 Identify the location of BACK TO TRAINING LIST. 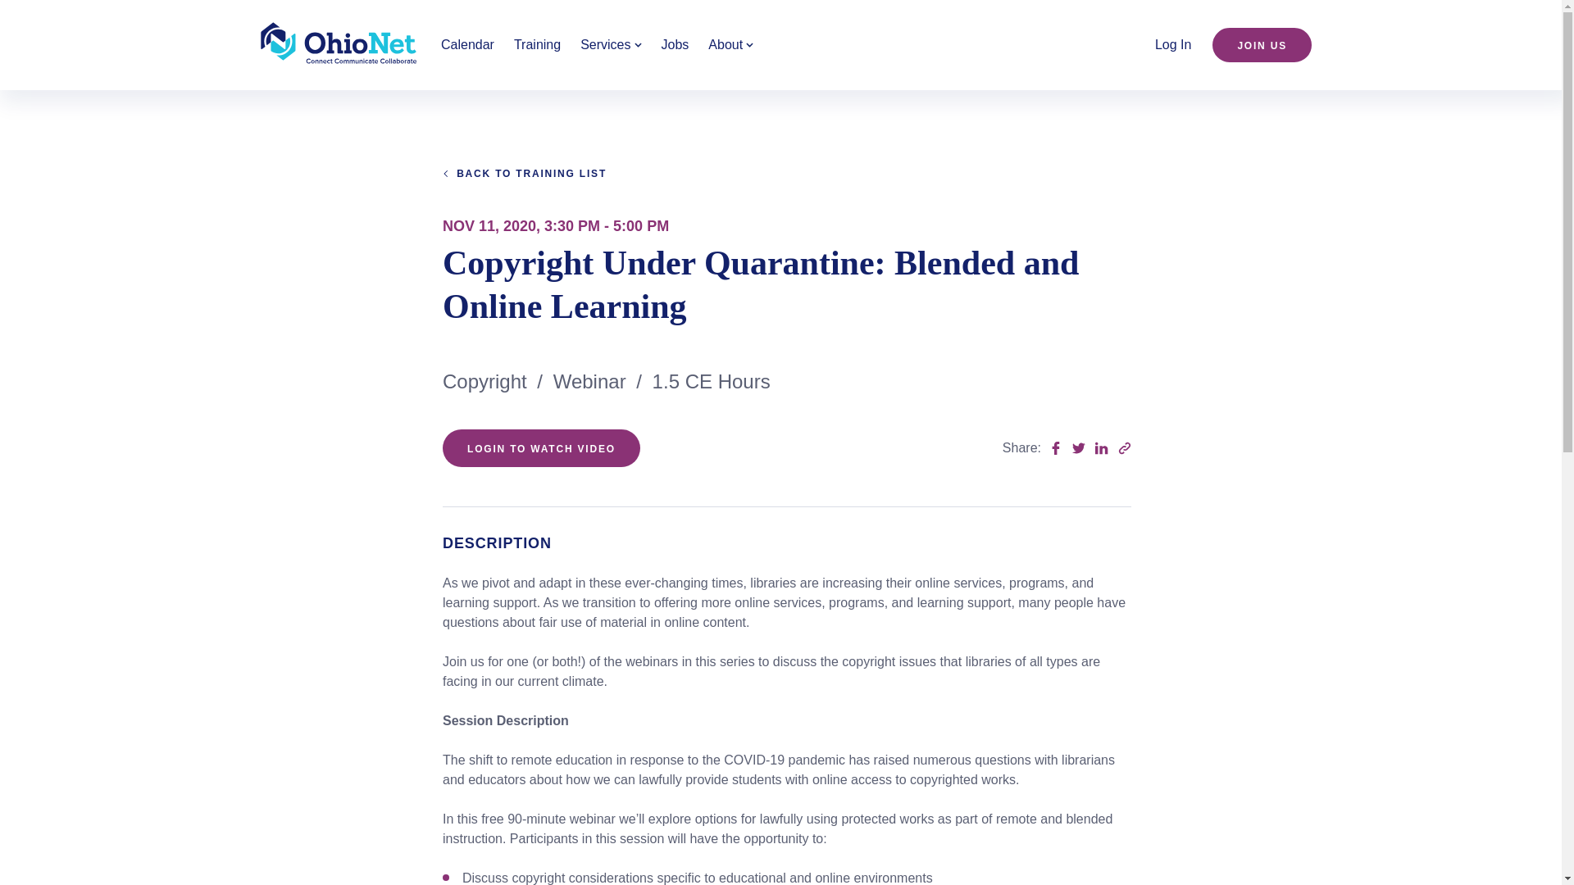
(524, 174).